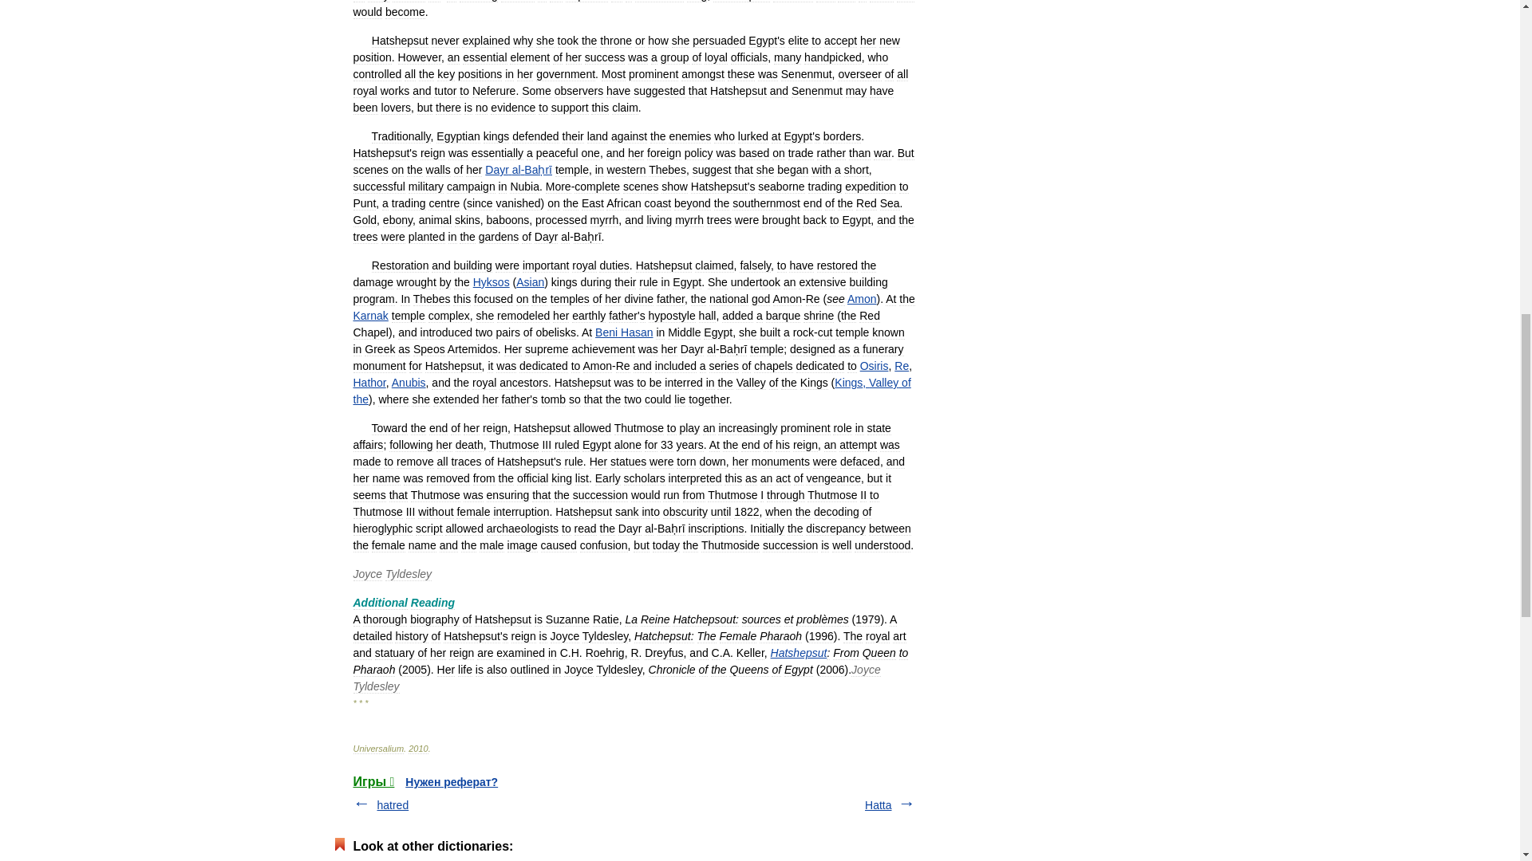  I want to click on Re, so click(902, 365).